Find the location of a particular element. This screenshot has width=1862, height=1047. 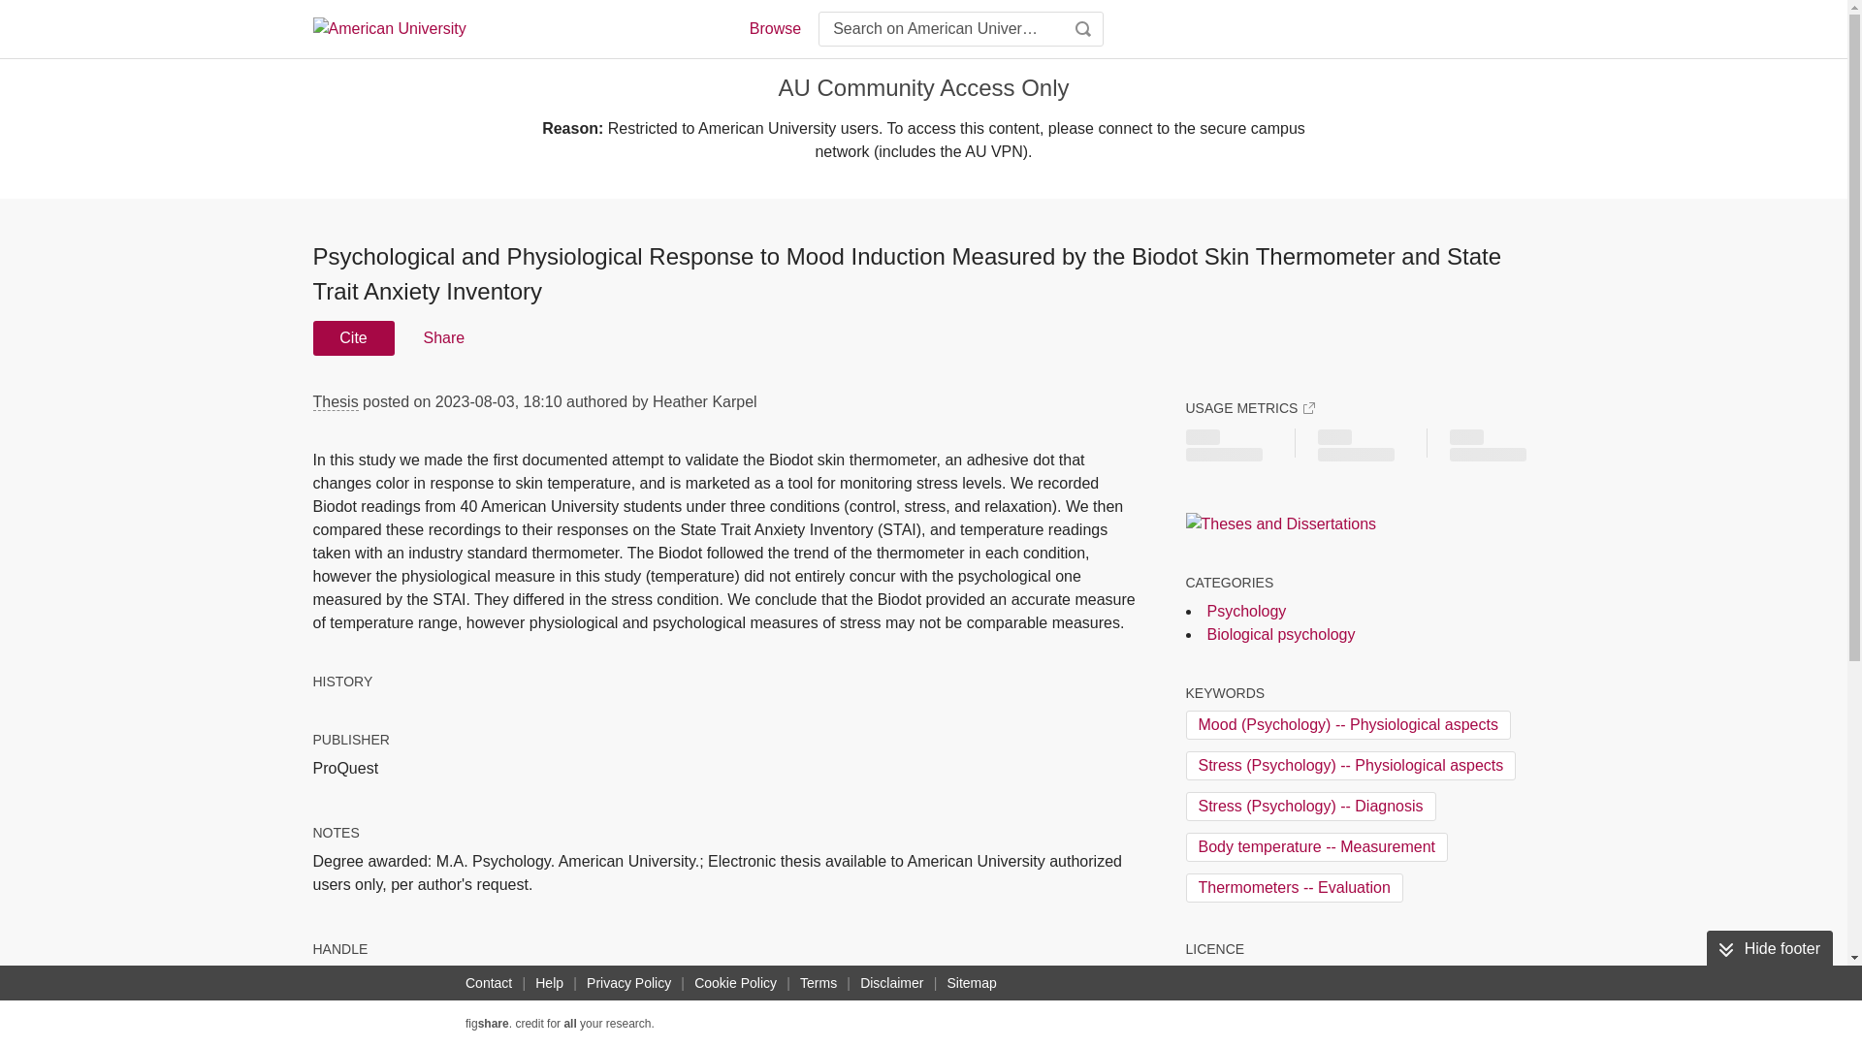

Contact is located at coordinates (489, 983).